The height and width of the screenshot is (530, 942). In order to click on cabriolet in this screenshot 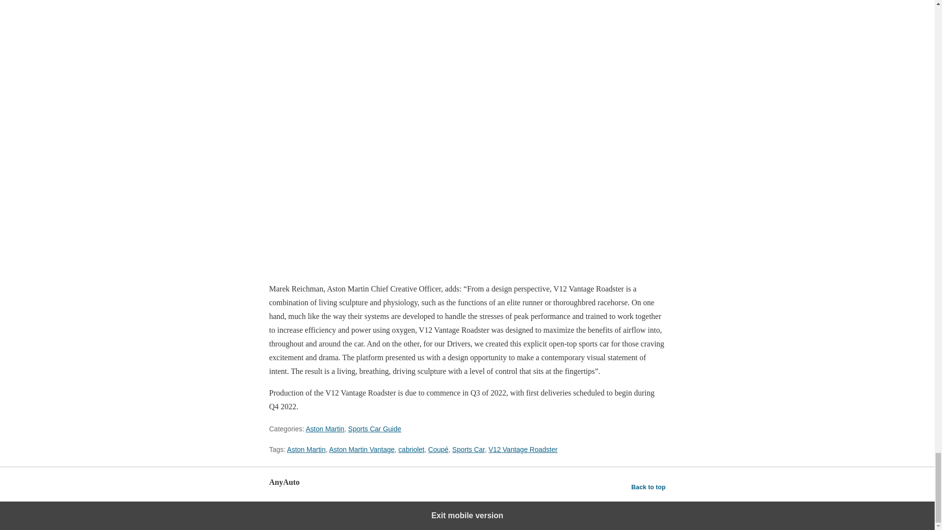, I will do `click(411, 450)`.